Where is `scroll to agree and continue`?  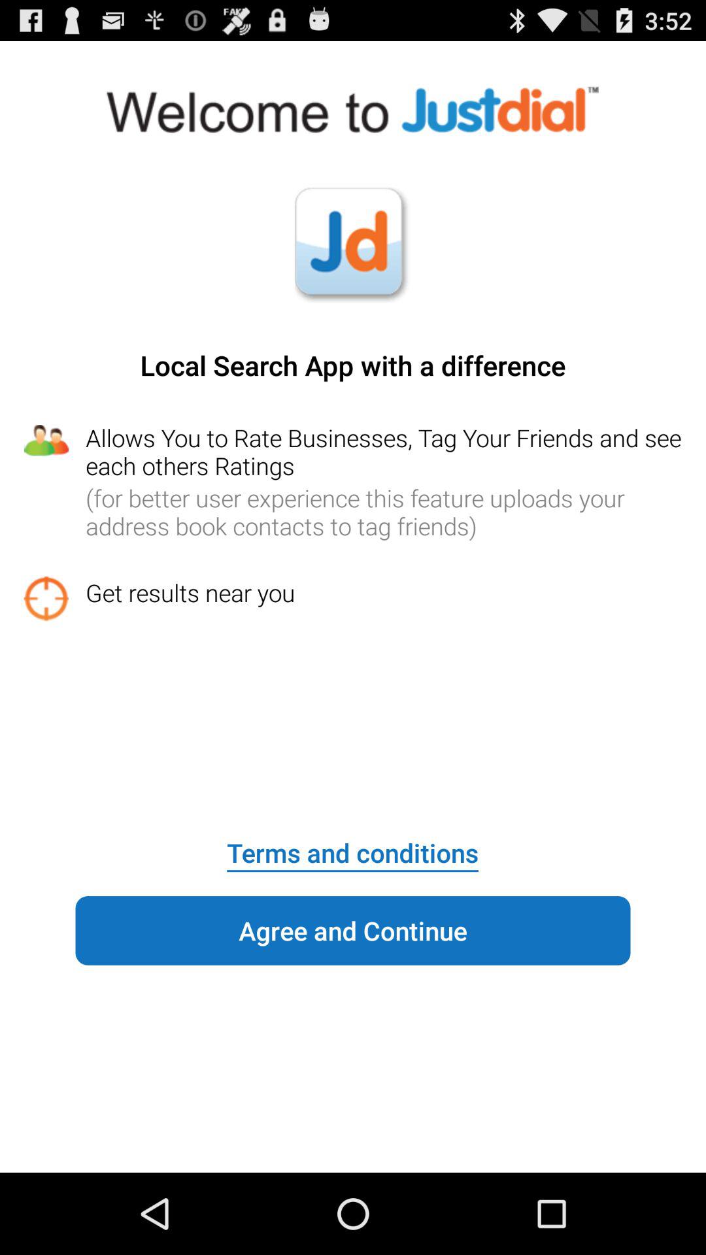 scroll to agree and continue is located at coordinates (353, 931).